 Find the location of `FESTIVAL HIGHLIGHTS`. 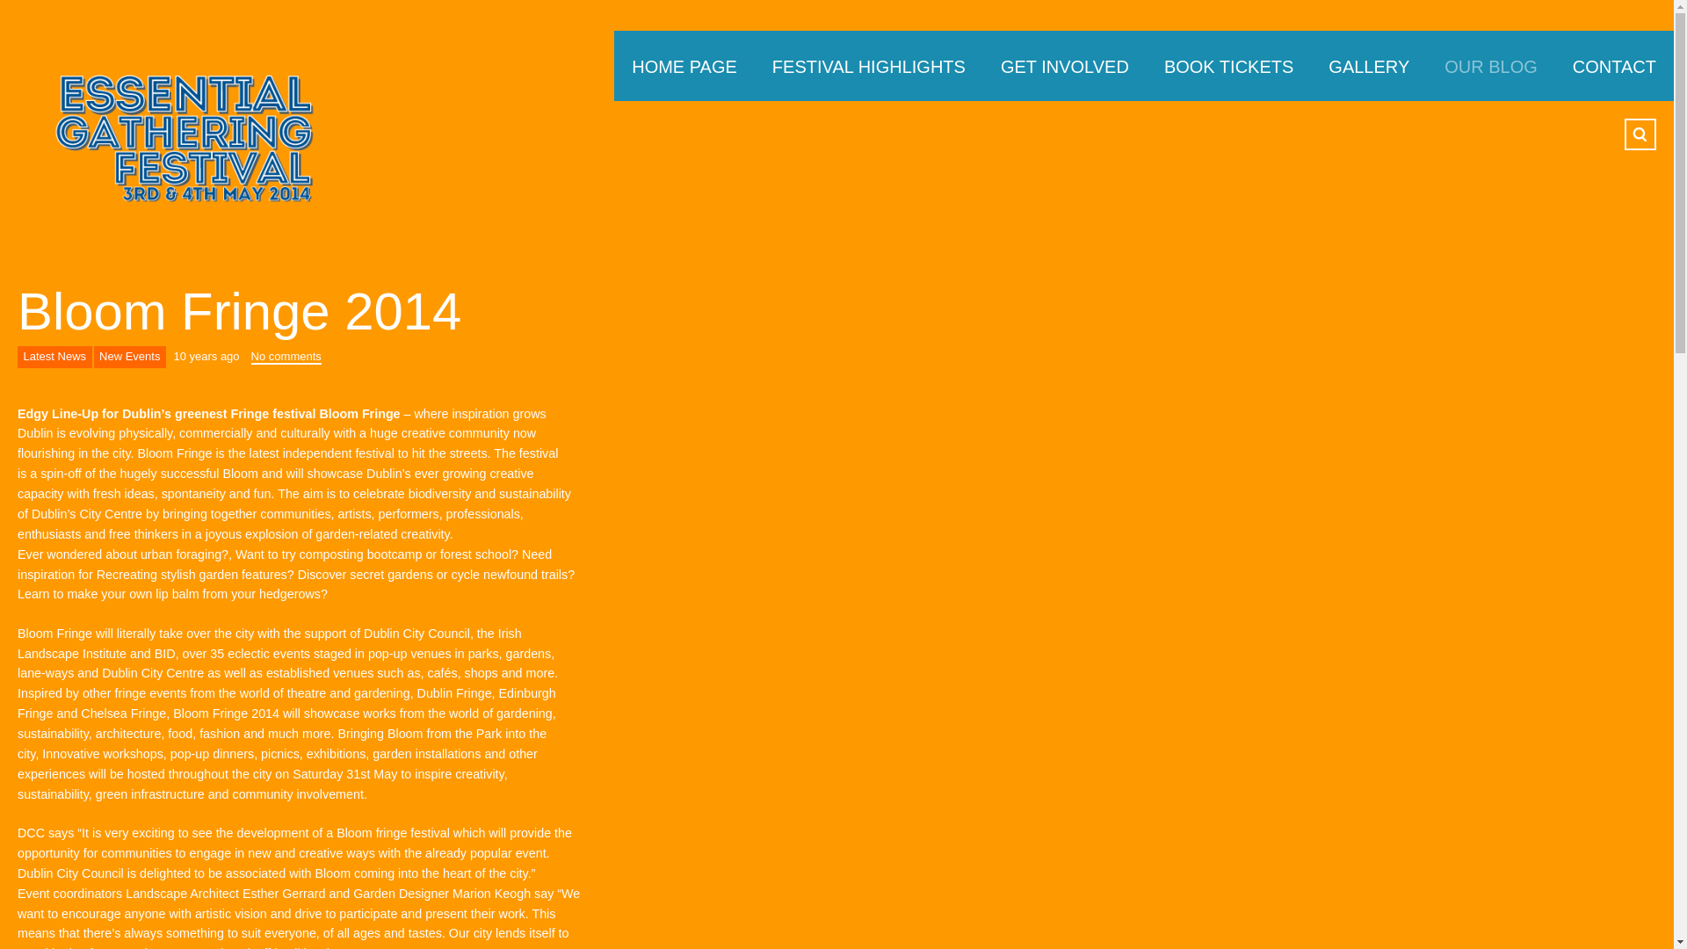

FESTIVAL HIGHLIGHTS is located at coordinates (868, 65).